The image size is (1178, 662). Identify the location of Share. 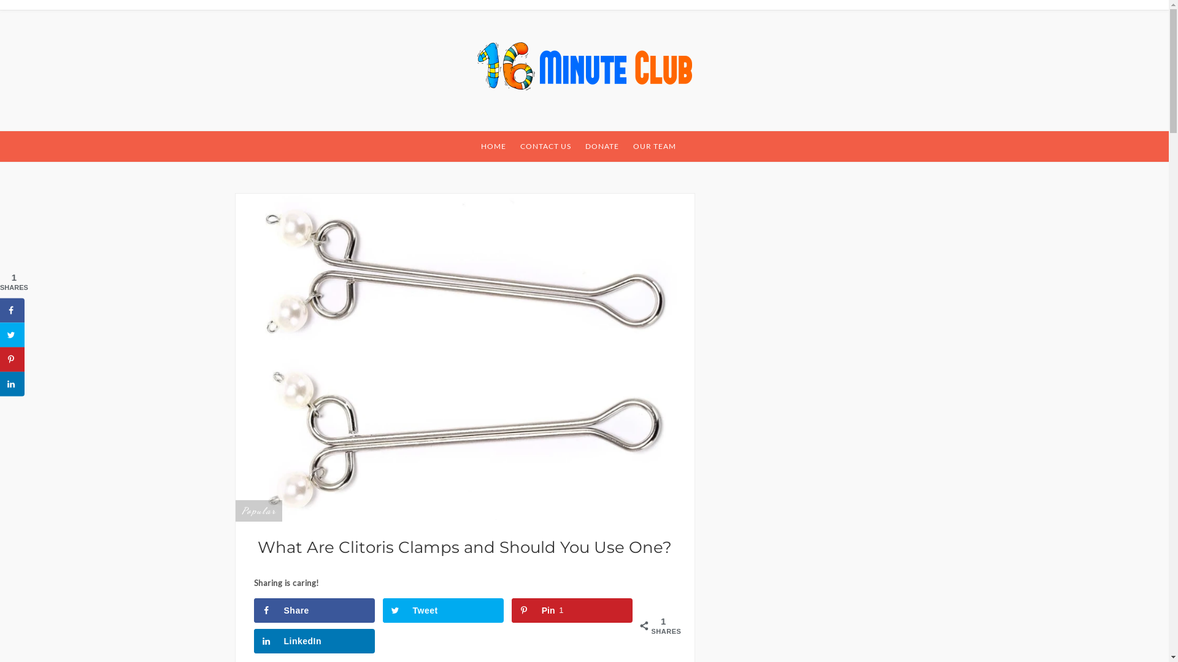
(315, 611).